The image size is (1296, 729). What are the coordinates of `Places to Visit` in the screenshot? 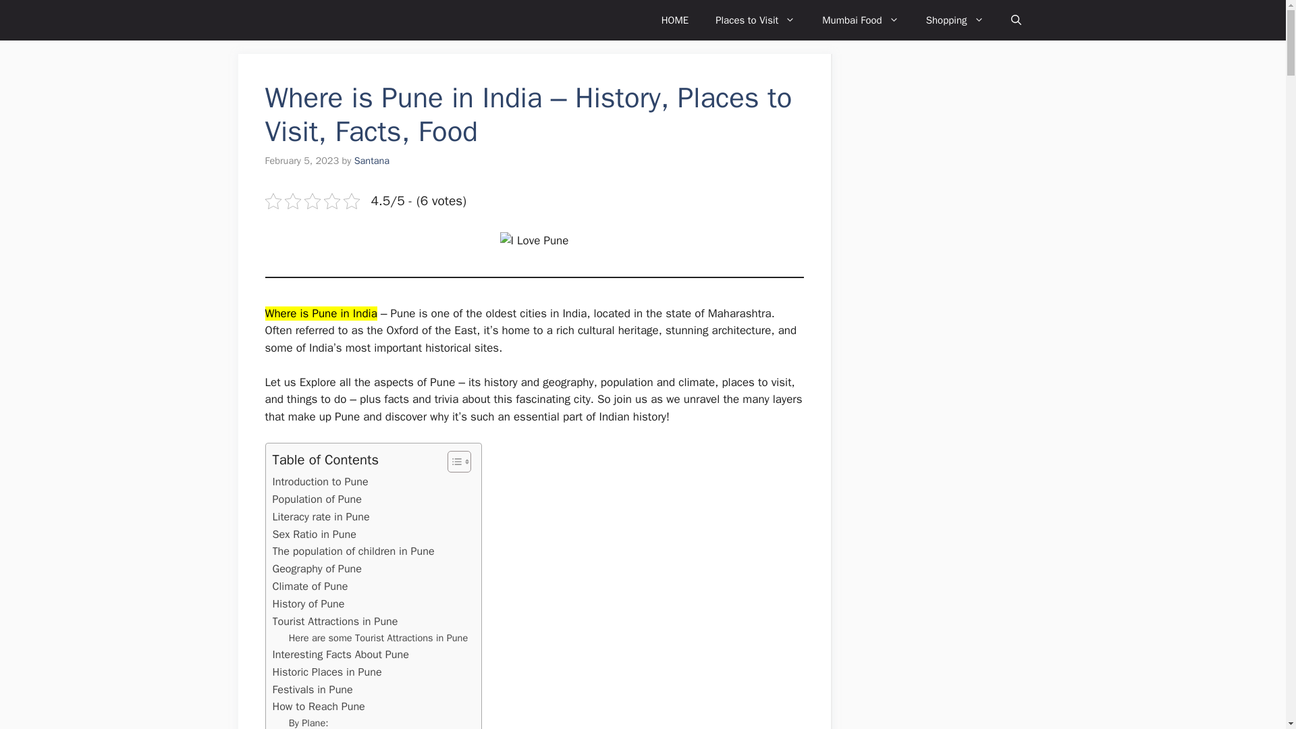 It's located at (755, 20).